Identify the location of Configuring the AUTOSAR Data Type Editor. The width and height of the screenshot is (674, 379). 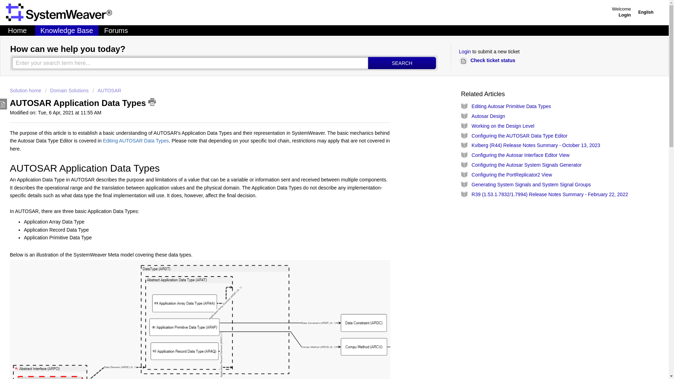
(519, 136).